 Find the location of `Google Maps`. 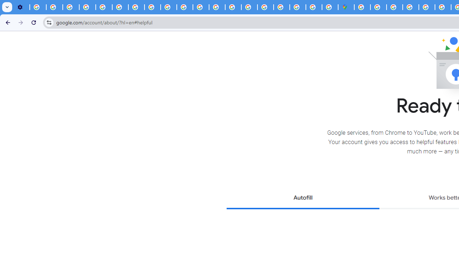

Google Maps is located at coordinates (346, 7).